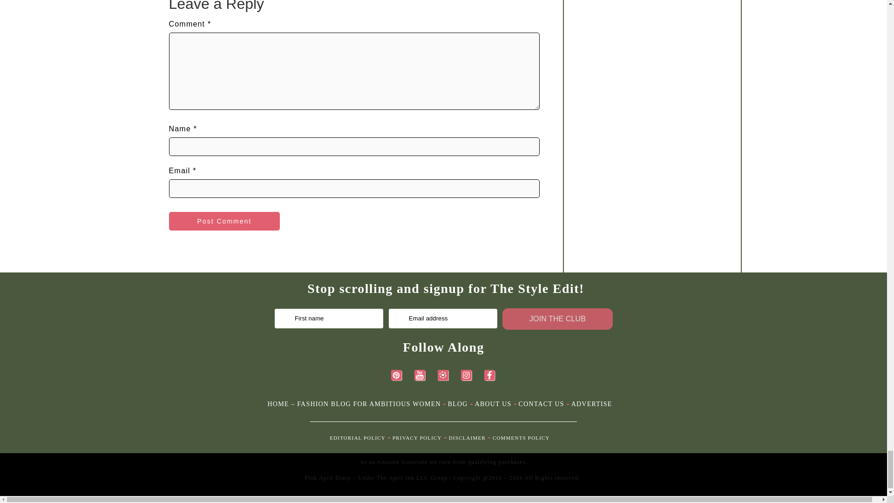  What do you see at coordinates (224, 221) in the screenshot?
I see `Post Comment` at bounding box center [224, 221].